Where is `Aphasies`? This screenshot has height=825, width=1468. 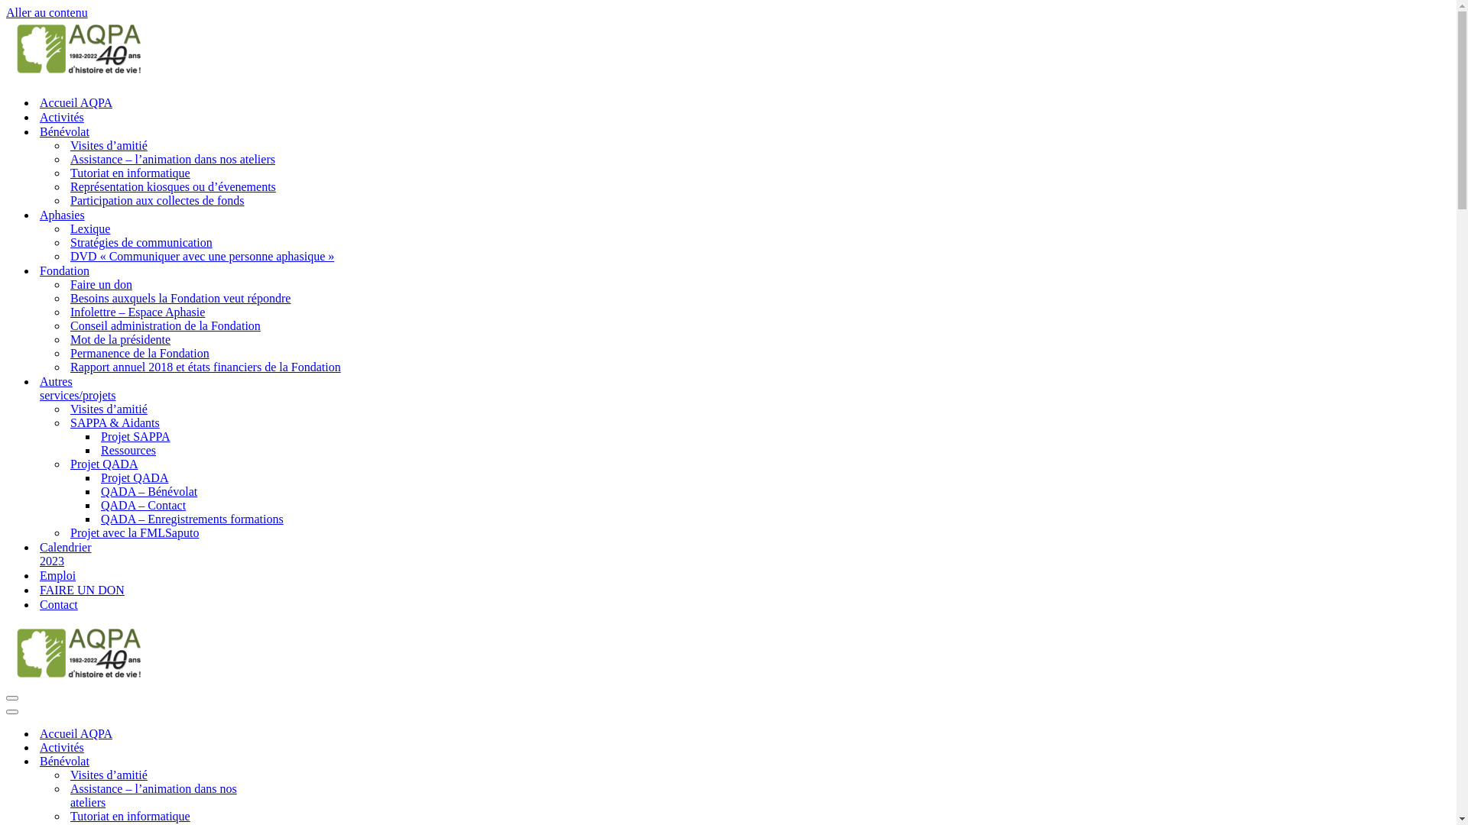
Aphasies is located at coordinates (63, 215).